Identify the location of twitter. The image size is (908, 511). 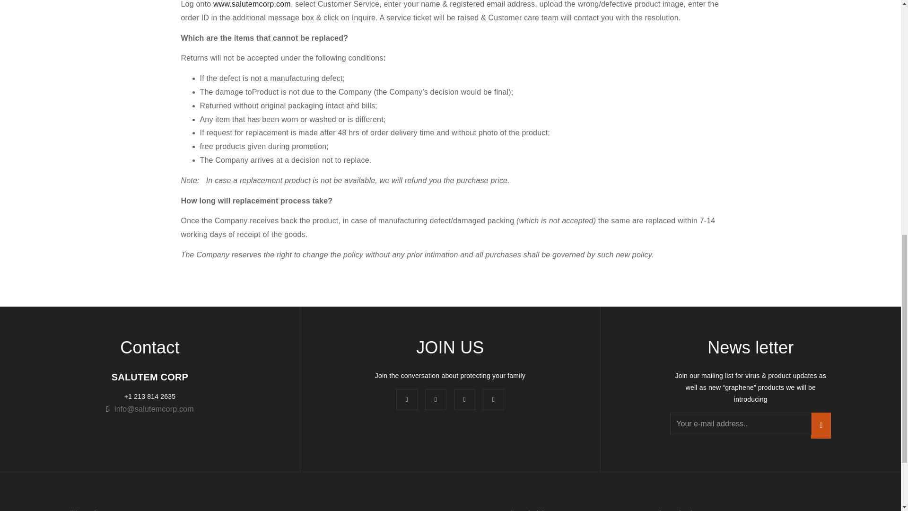
(493, 399).